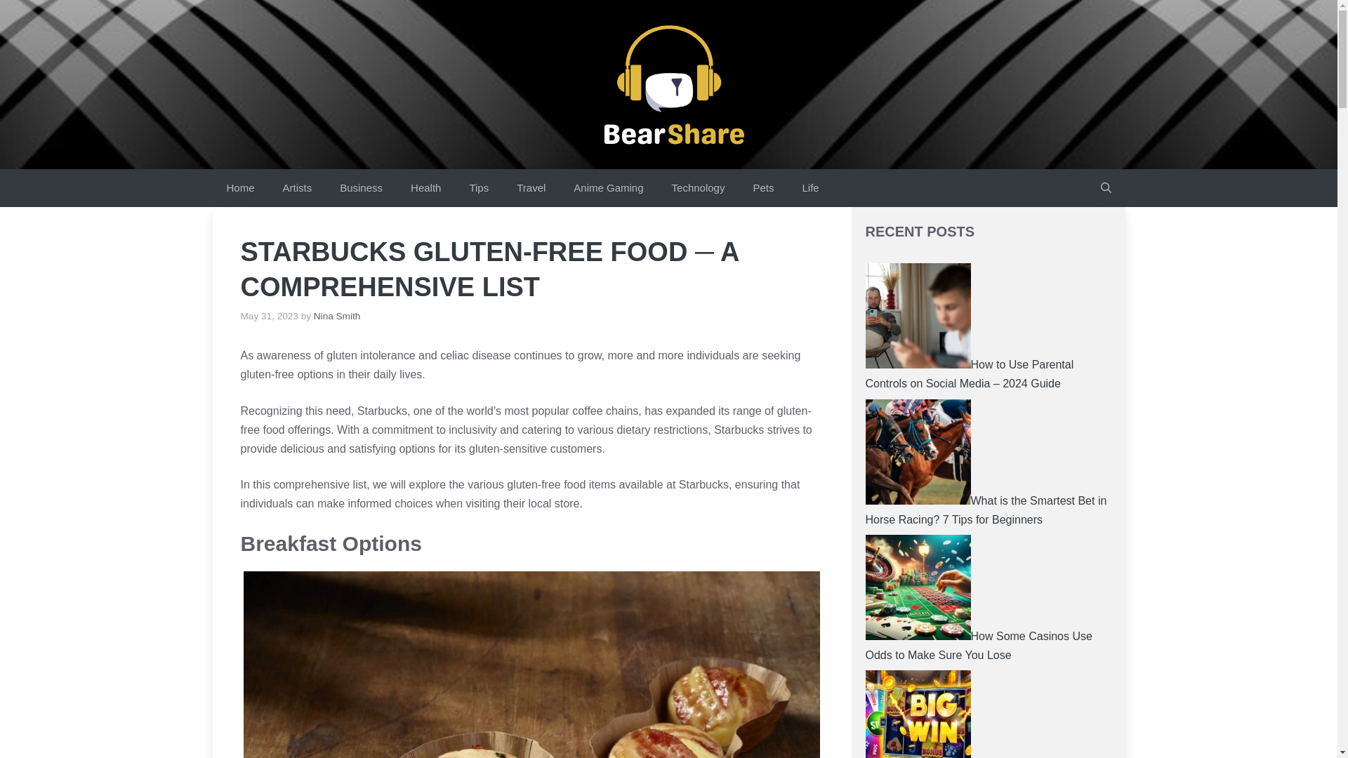 The height and width of the screenshot is (758, 1348). Describe the element at coordinates (425, 187) in the screenshot. I see `Health` at that location.